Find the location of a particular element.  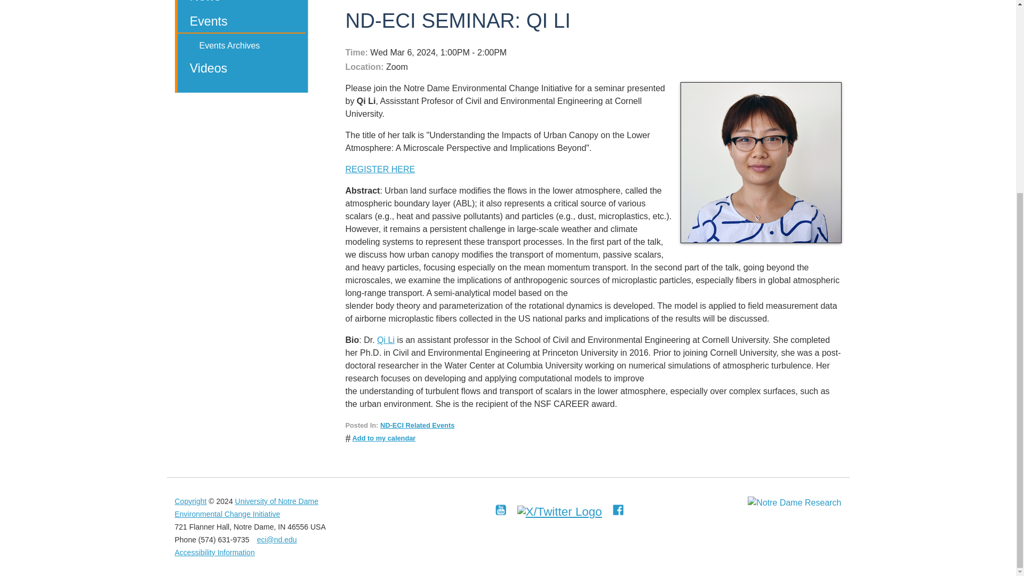

Events is located at coordinates (241, 22).